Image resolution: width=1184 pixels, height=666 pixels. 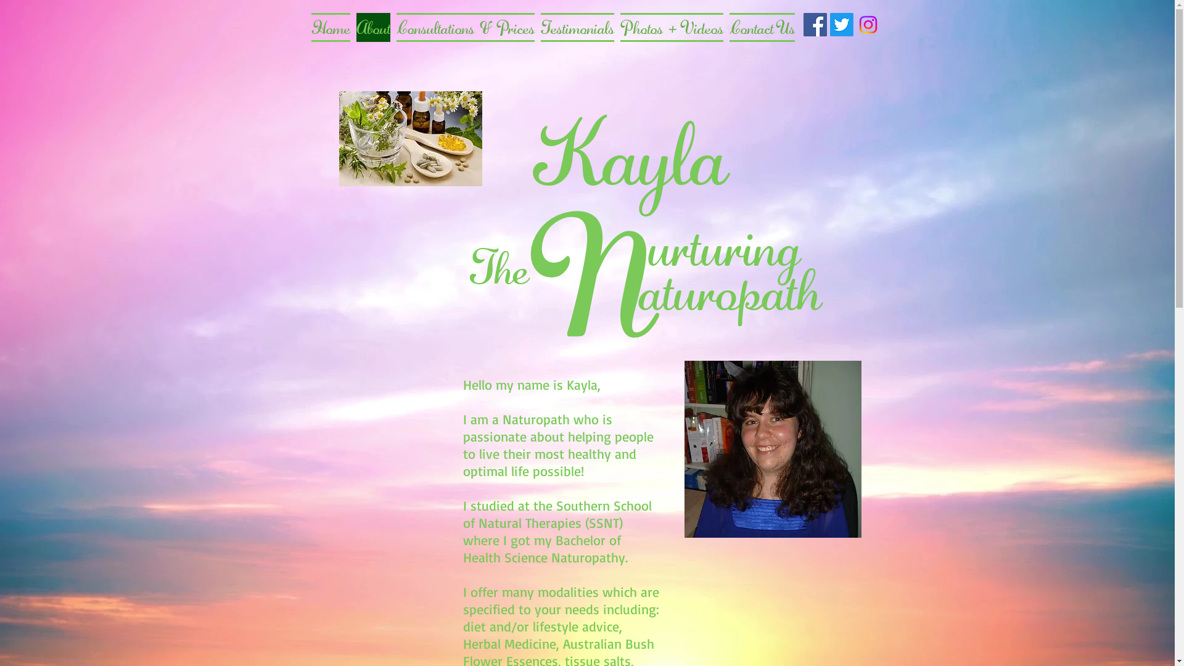 I want to click on Contact Us, so click(x=761, y=25).